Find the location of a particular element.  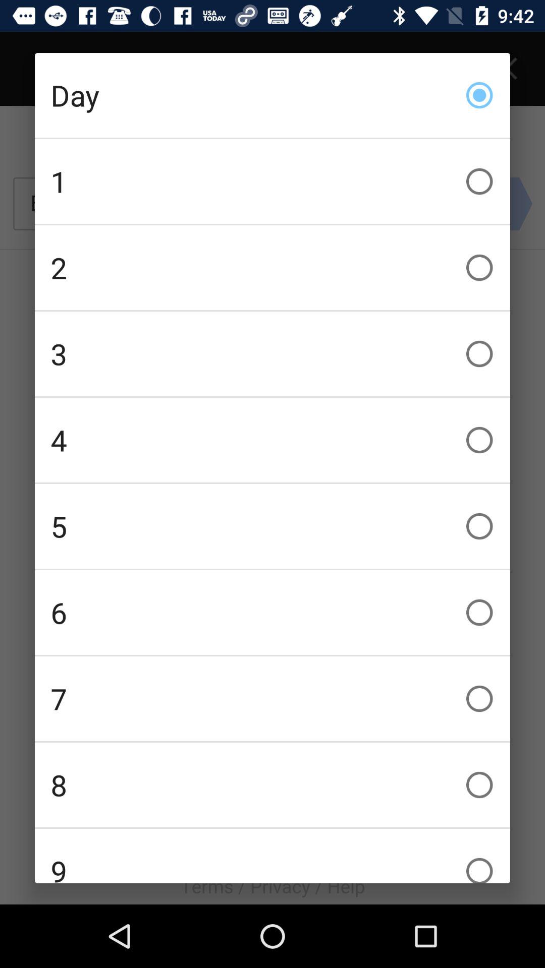

turn on 1 checkbox is located at coordinates (272, 181).